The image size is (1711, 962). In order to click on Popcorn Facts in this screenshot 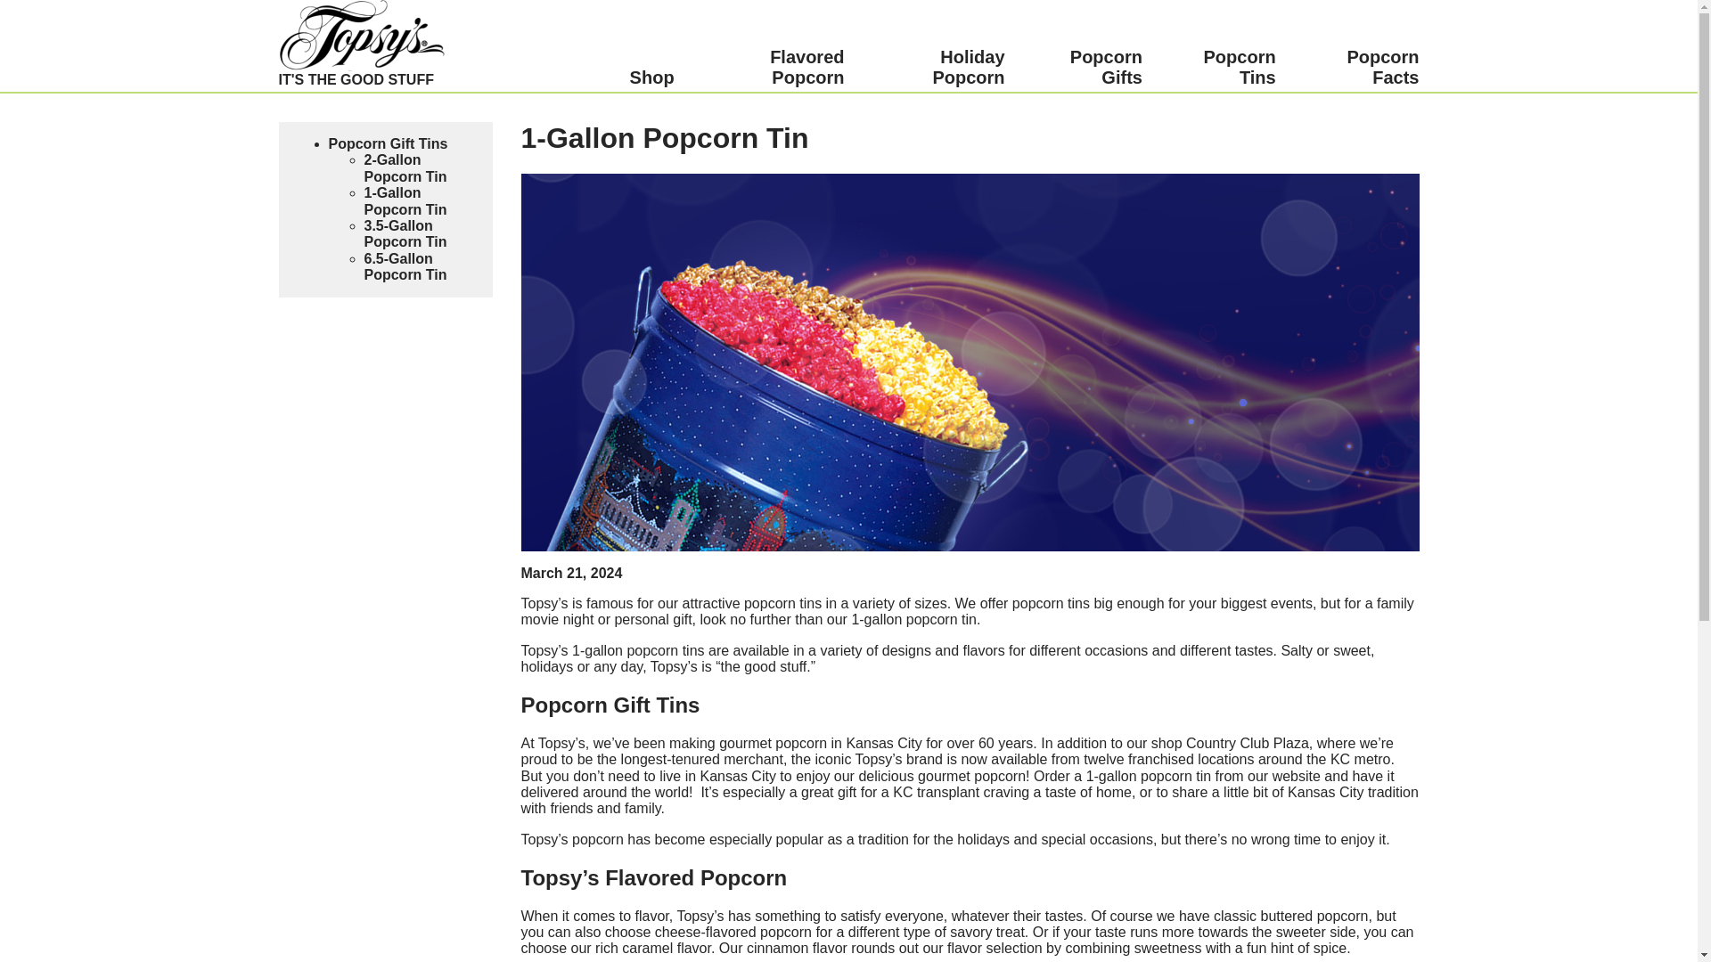, I will do `click(1358, 68)`.